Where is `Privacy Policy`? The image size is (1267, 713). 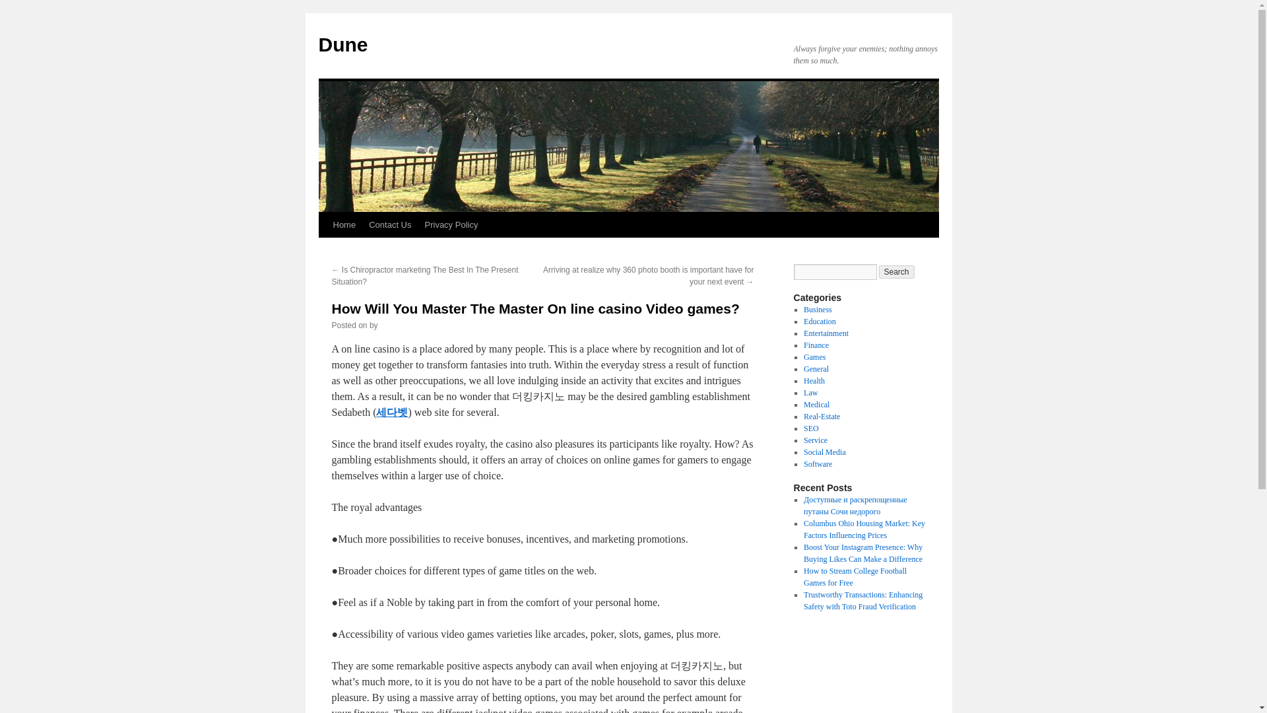 Privacy Policy is located at coordinates (451, 224).